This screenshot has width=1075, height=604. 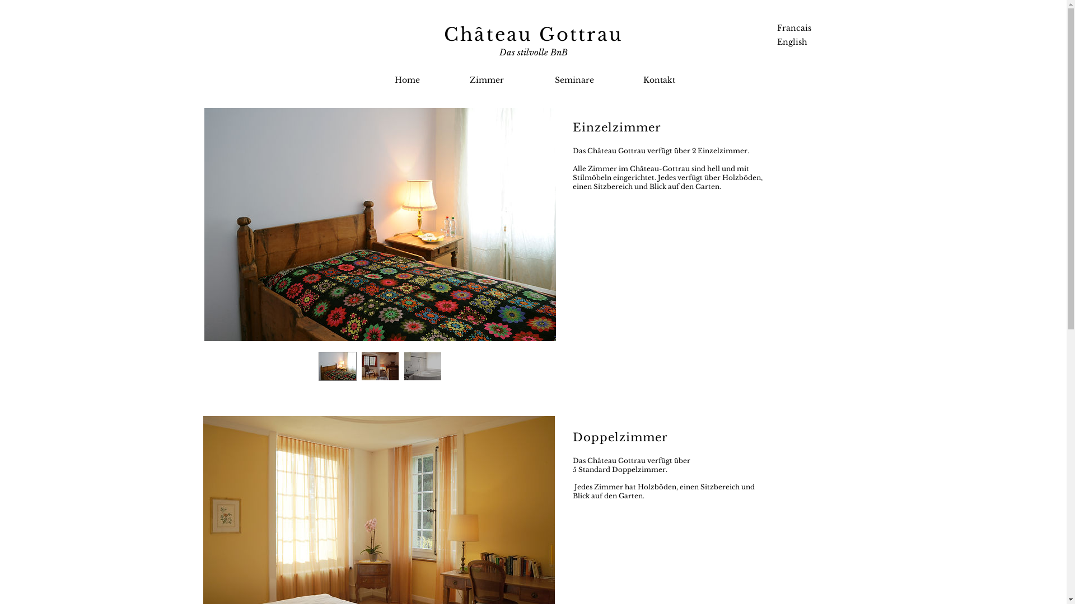 What do you see at coordinates (407, 81) in the screenshot?
I see `Home` at bounding box center [407, 81].